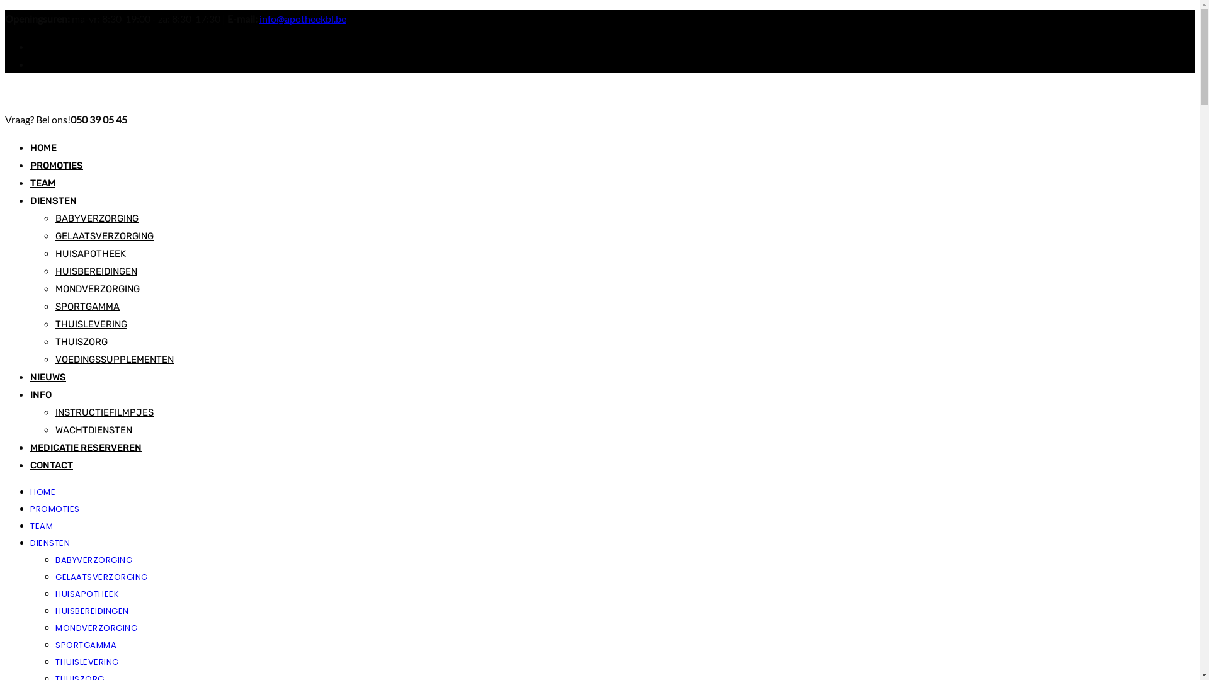 Image resolution: width=1209 pixels, height=680 pixels. I want to click on BABYVERZORGING, so click(97, 218).